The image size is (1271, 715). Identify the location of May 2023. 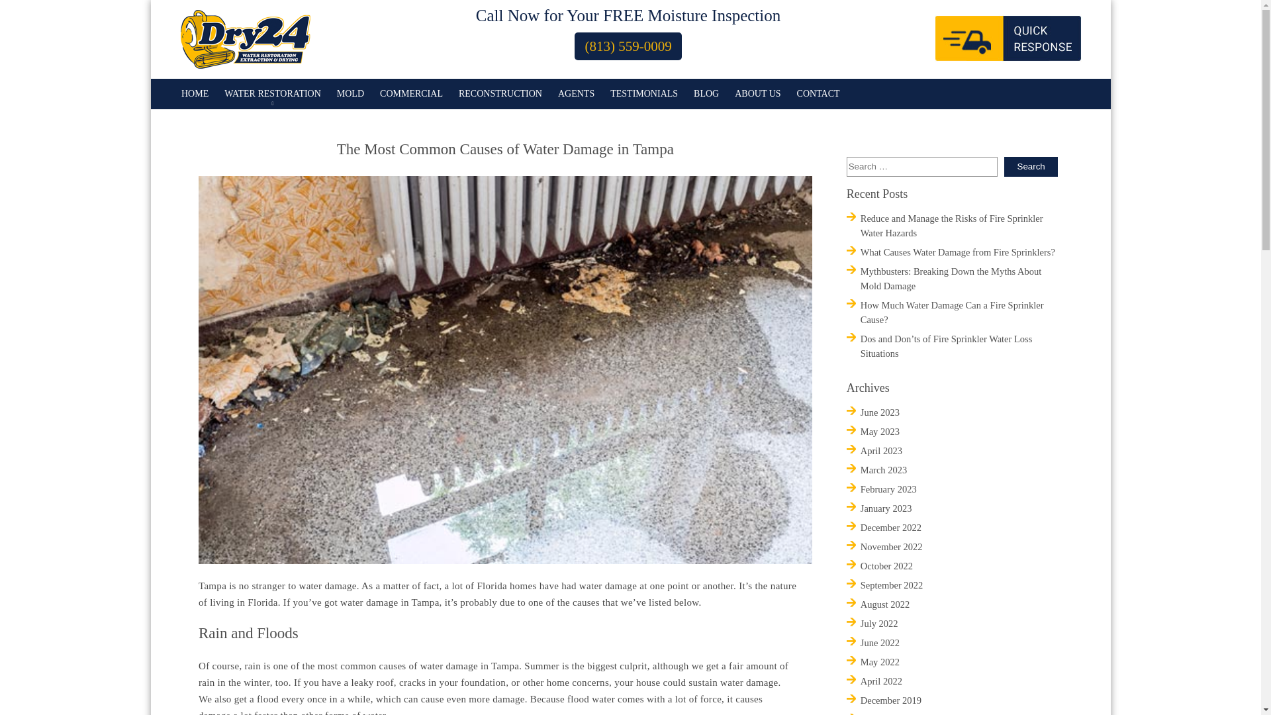
(880, 431).